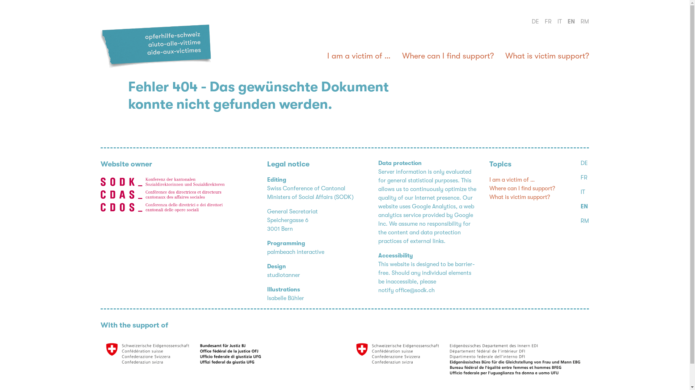 This screenshot has width=695, height=390. I want to click on IT, so click(560, 22).